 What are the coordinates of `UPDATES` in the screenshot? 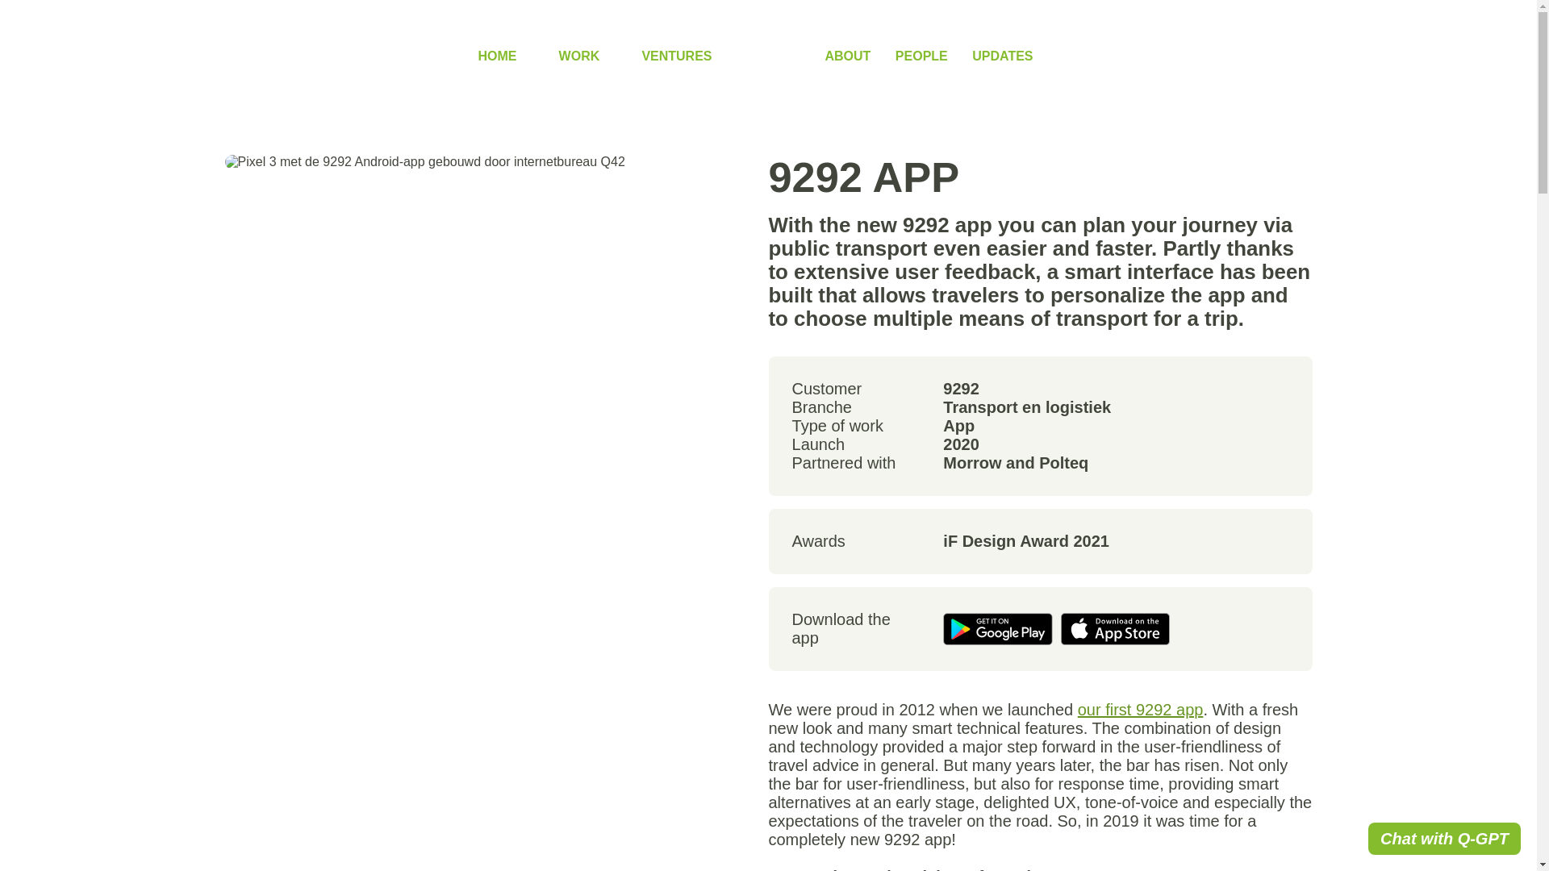 It's located at (1002, 55).